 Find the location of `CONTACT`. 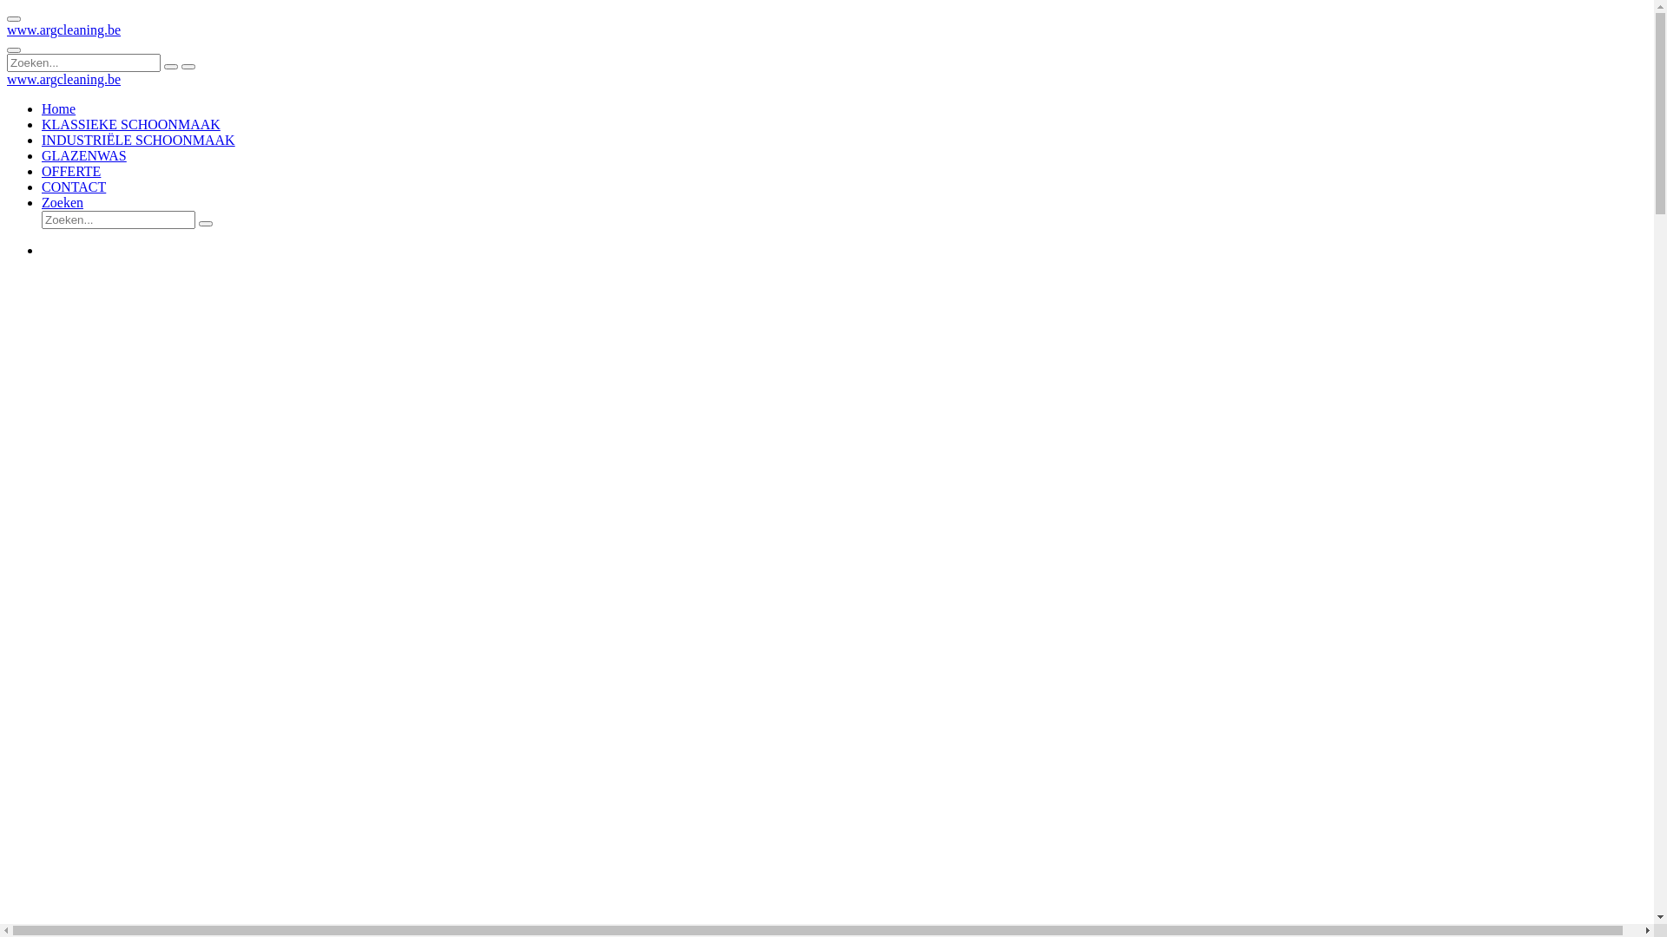

CONTACT is located at coordinates (74, 187).